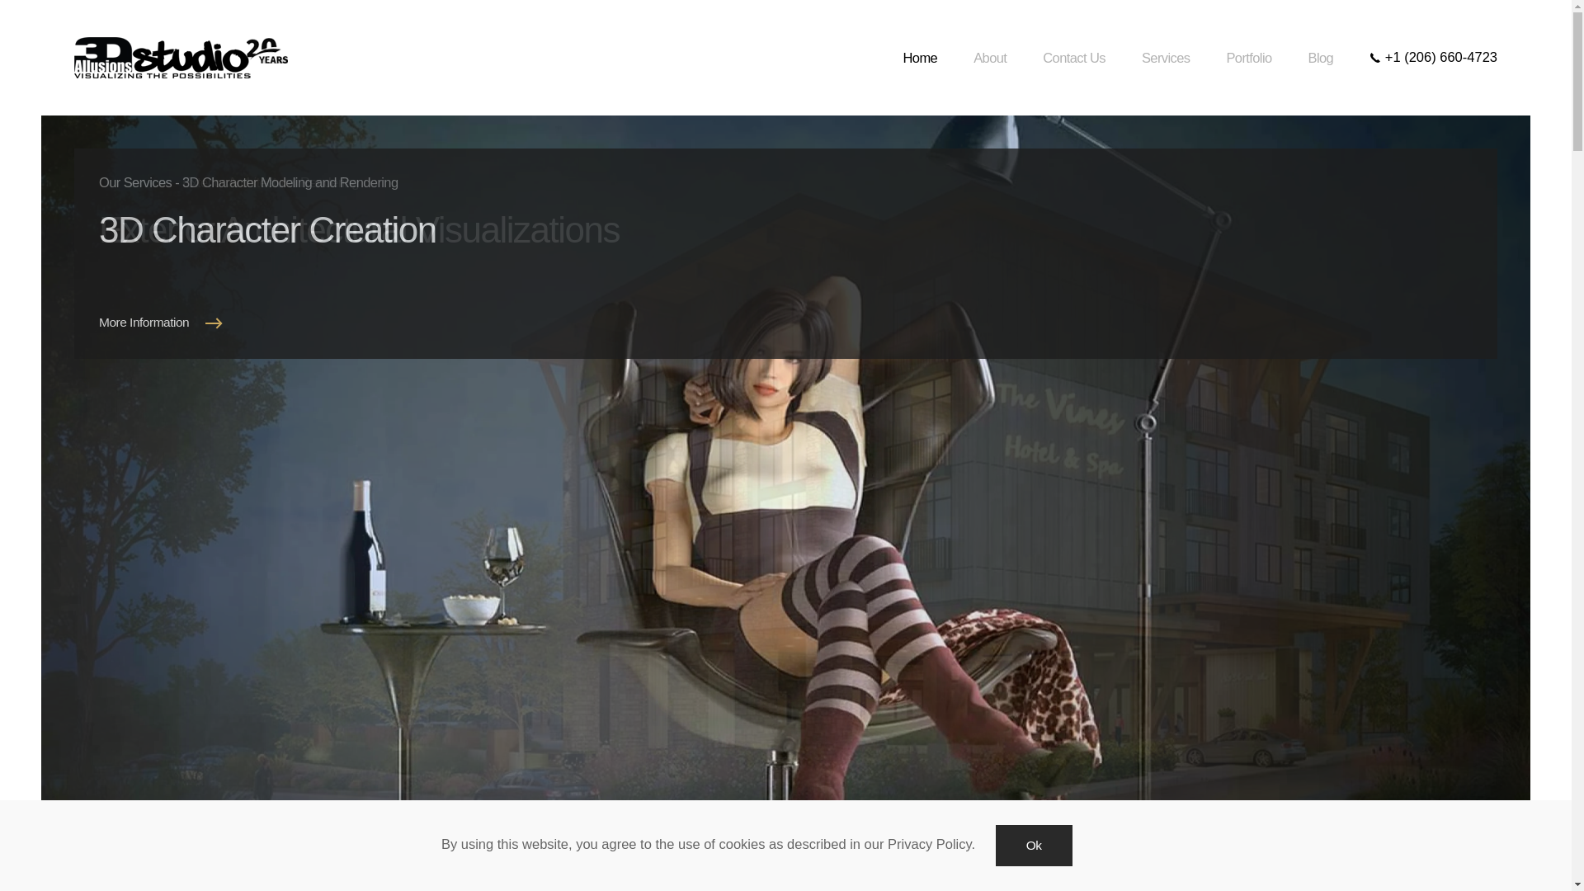 This screenshot has height=891, width=1584. What do you see at coordinates (856, 865) in the screenshot?
I see `3D Character Creation` at bounding box center [856, 865].